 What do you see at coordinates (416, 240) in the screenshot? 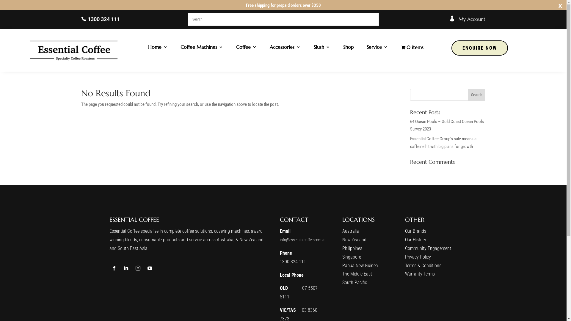
I see `Our History` at bounding box center [416, 240].